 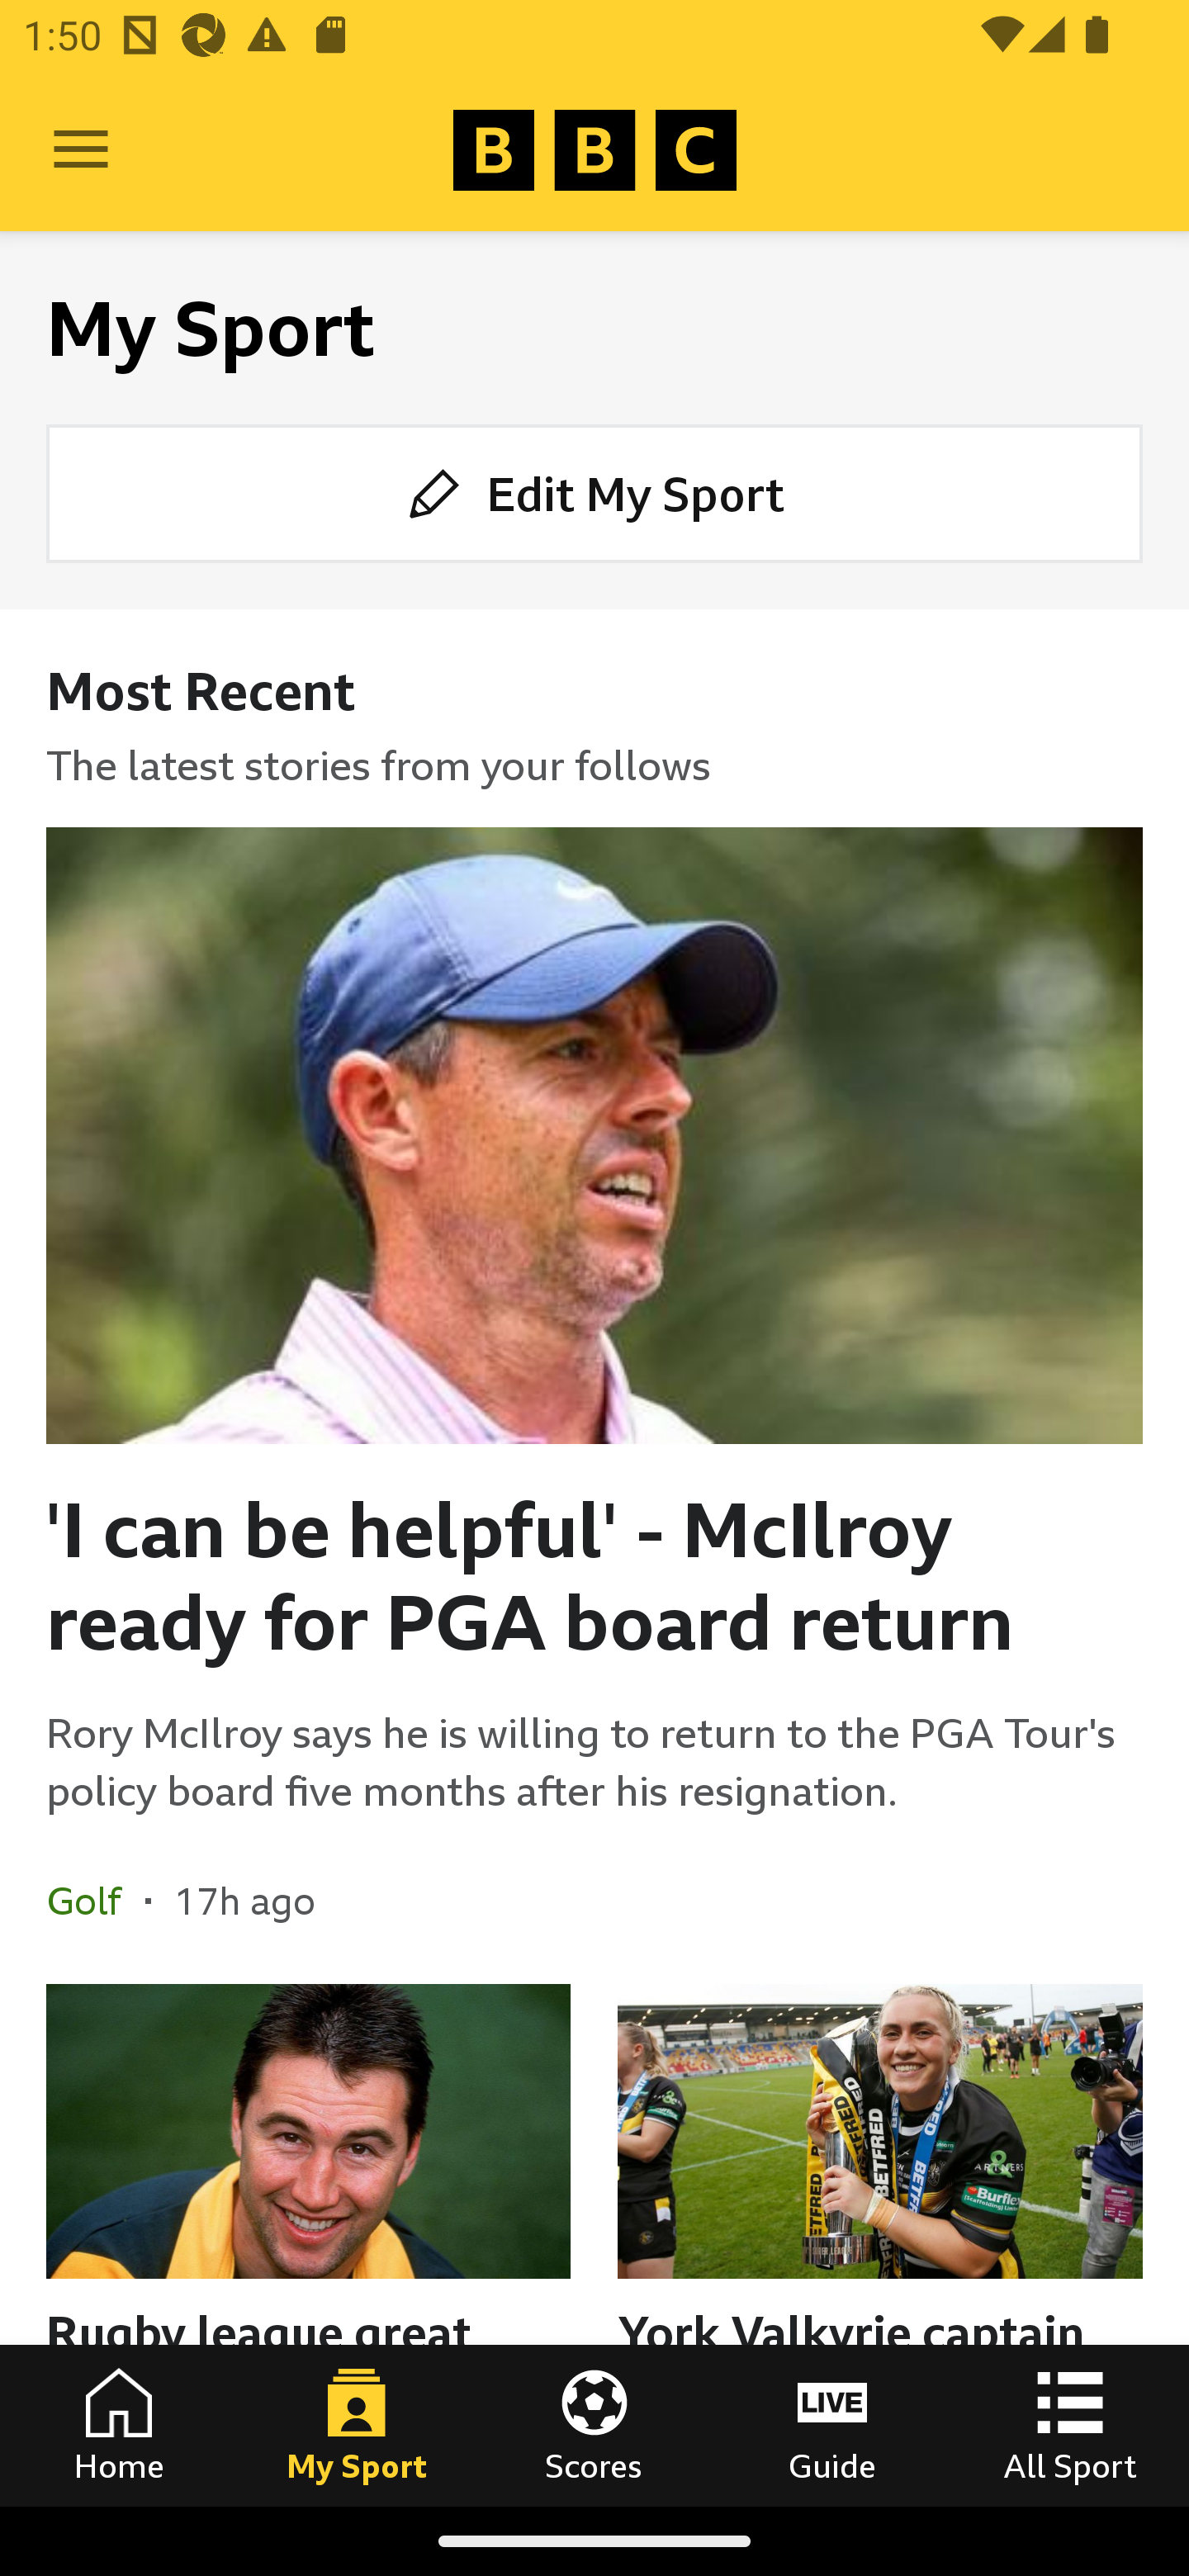 I want to click on Edit My Sport, so click(x=594, y=494).